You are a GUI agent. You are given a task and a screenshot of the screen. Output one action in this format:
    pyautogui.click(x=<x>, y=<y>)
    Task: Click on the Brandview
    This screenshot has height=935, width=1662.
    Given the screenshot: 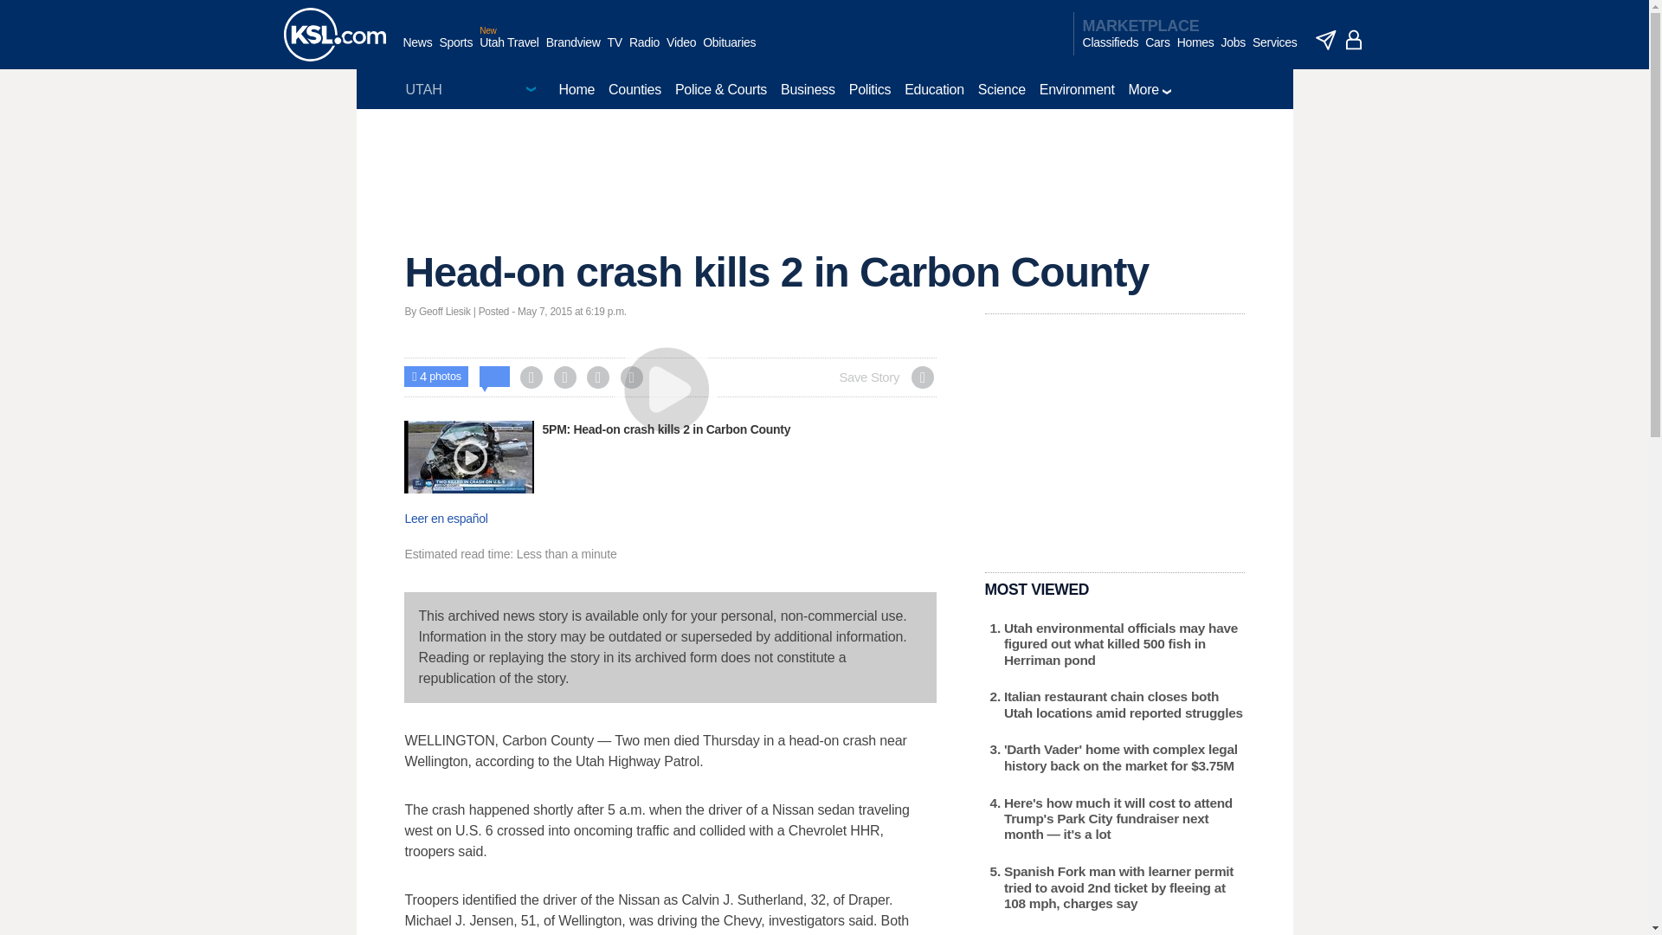 What is the action you would take?
    pyautogui.click(x=573, y=51)
    